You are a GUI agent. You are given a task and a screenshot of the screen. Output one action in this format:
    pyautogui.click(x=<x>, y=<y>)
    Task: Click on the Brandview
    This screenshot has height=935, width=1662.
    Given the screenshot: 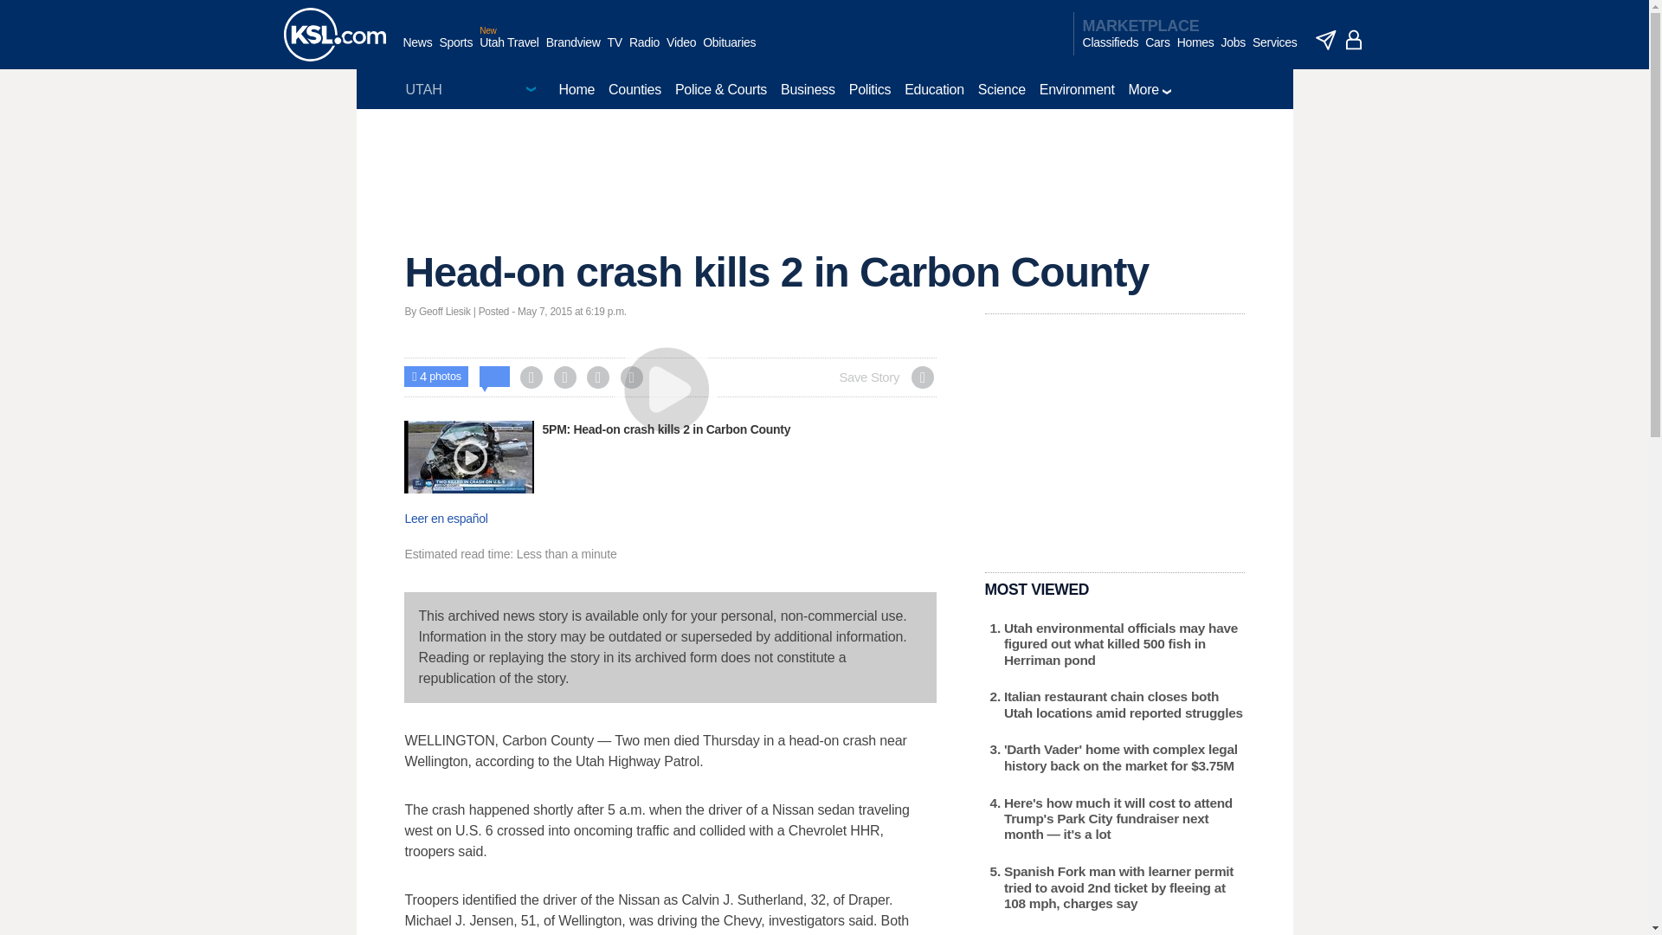 What is the action you would take?
    pyautogui.click(x=573, y=51)
    